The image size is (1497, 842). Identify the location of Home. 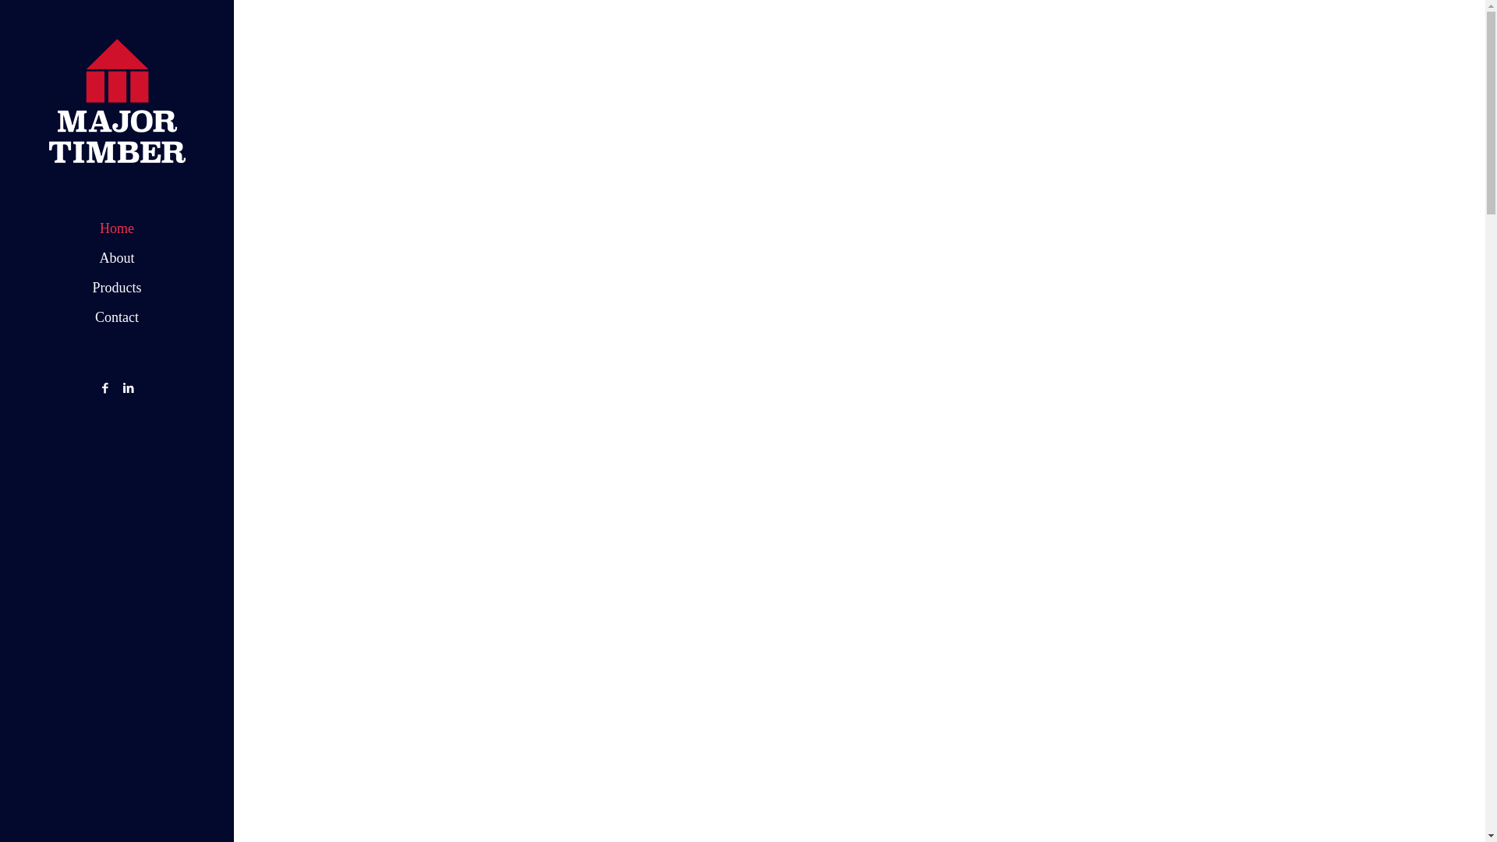
(117, 228).